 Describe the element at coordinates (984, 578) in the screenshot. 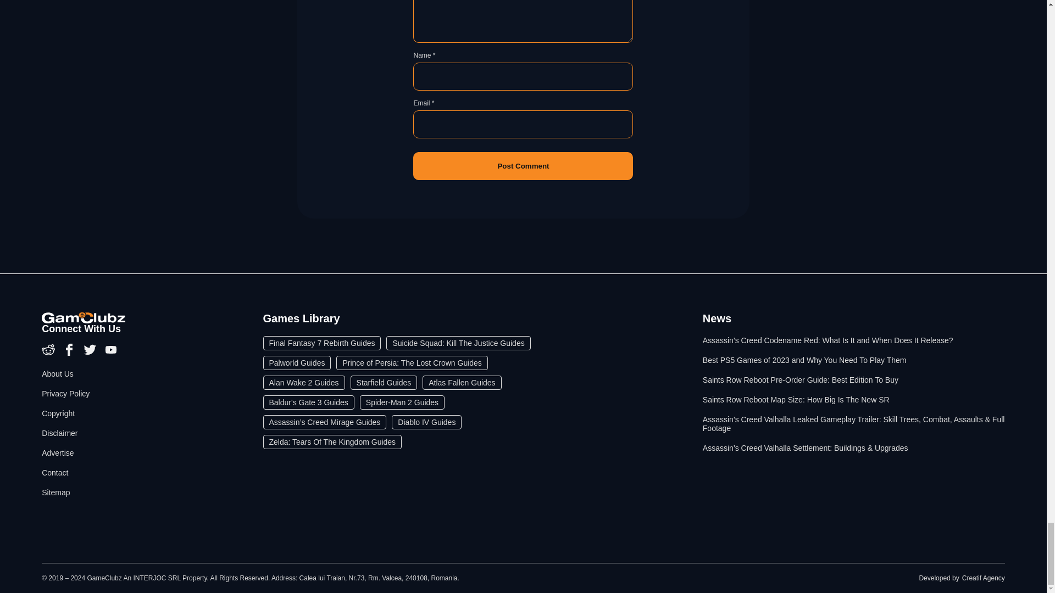

I see `Creatif Agency web design` at that location.